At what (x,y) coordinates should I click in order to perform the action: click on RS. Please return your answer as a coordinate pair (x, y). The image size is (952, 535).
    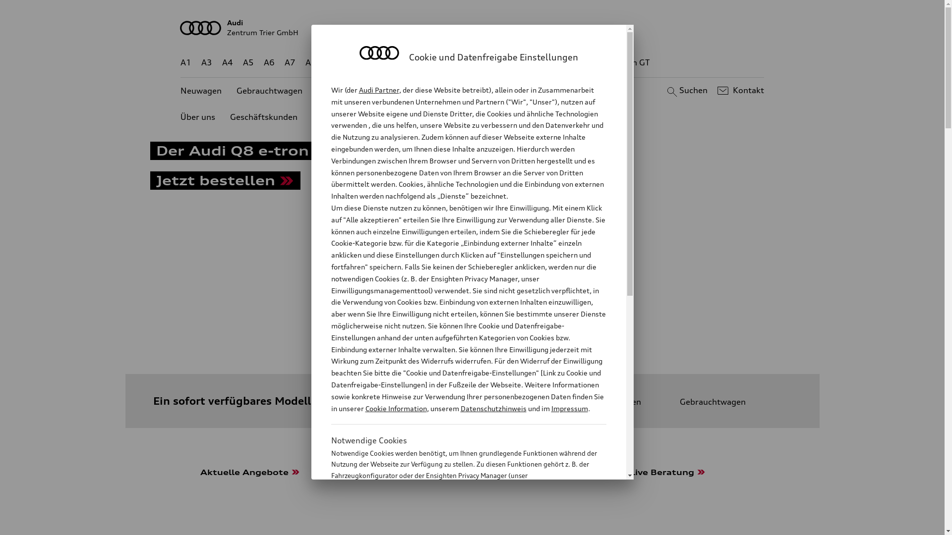
    Looking at the image, I should click on (563, 62).